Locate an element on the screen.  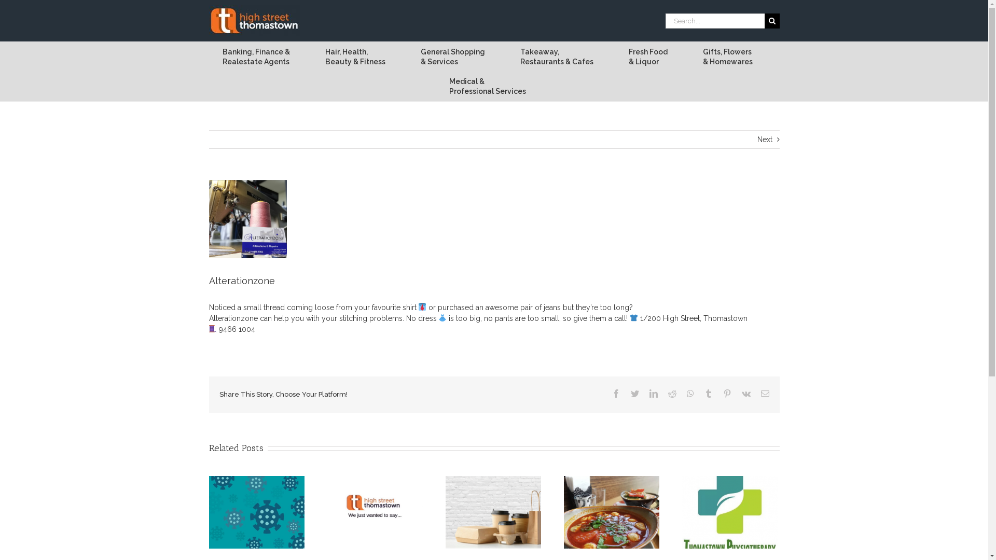
facebook is located at coordinates (616, 394).